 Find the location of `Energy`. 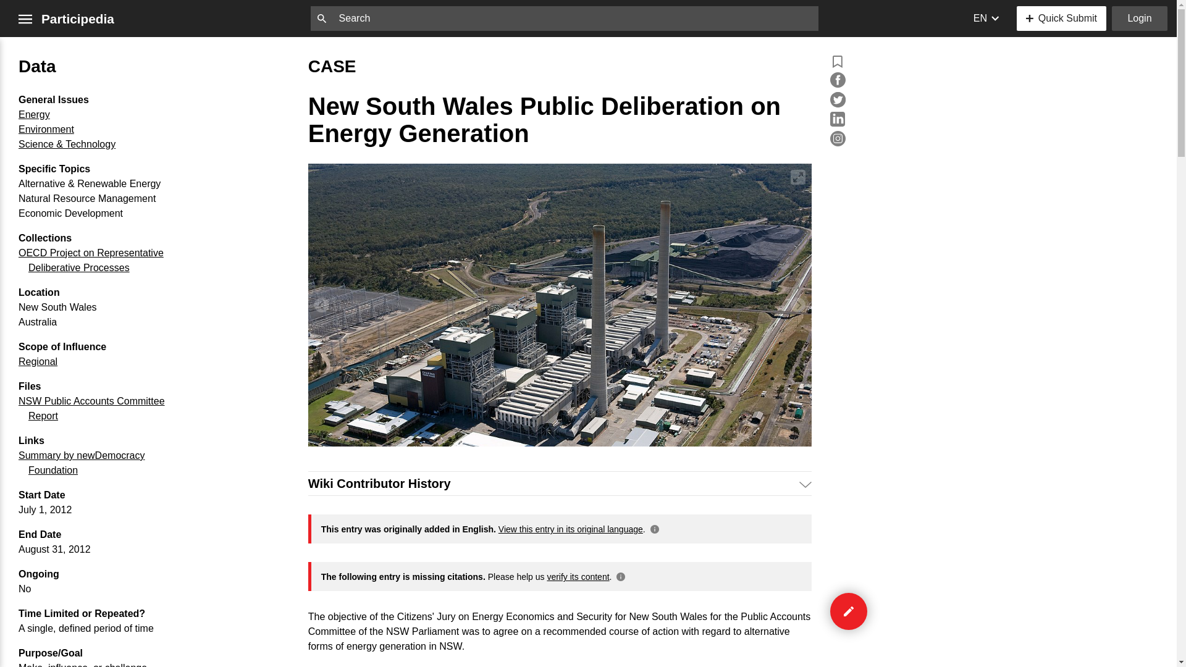

Energy is located at coordinates (34, 115).